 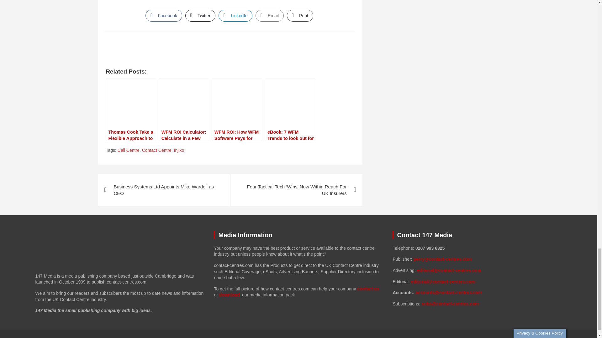 I want to click on LinkedIn, so click(x=235, y=16).